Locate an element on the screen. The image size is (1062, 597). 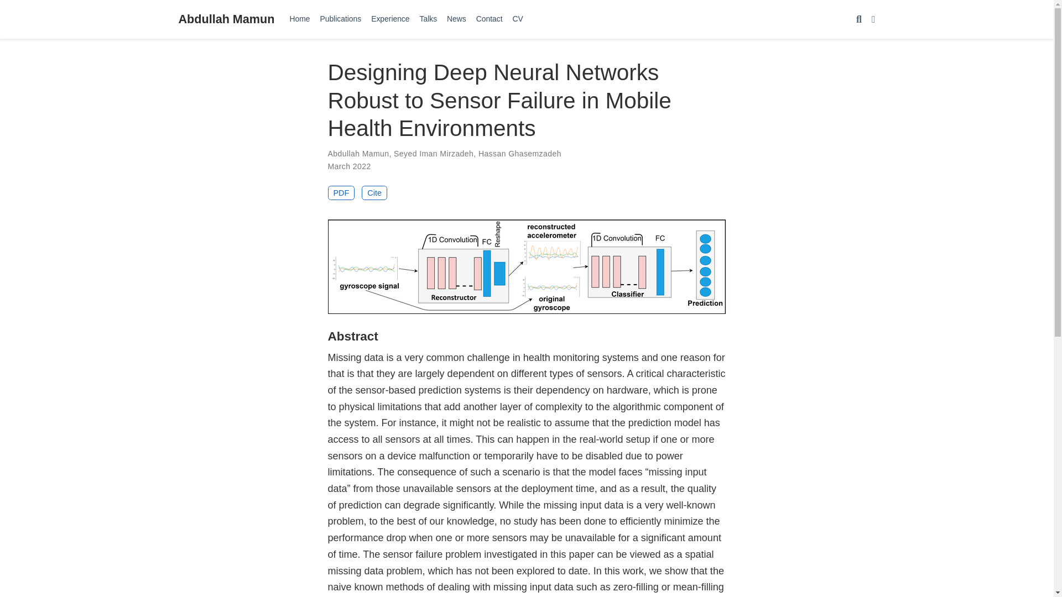
Talks is located at coordinates (429, 19).